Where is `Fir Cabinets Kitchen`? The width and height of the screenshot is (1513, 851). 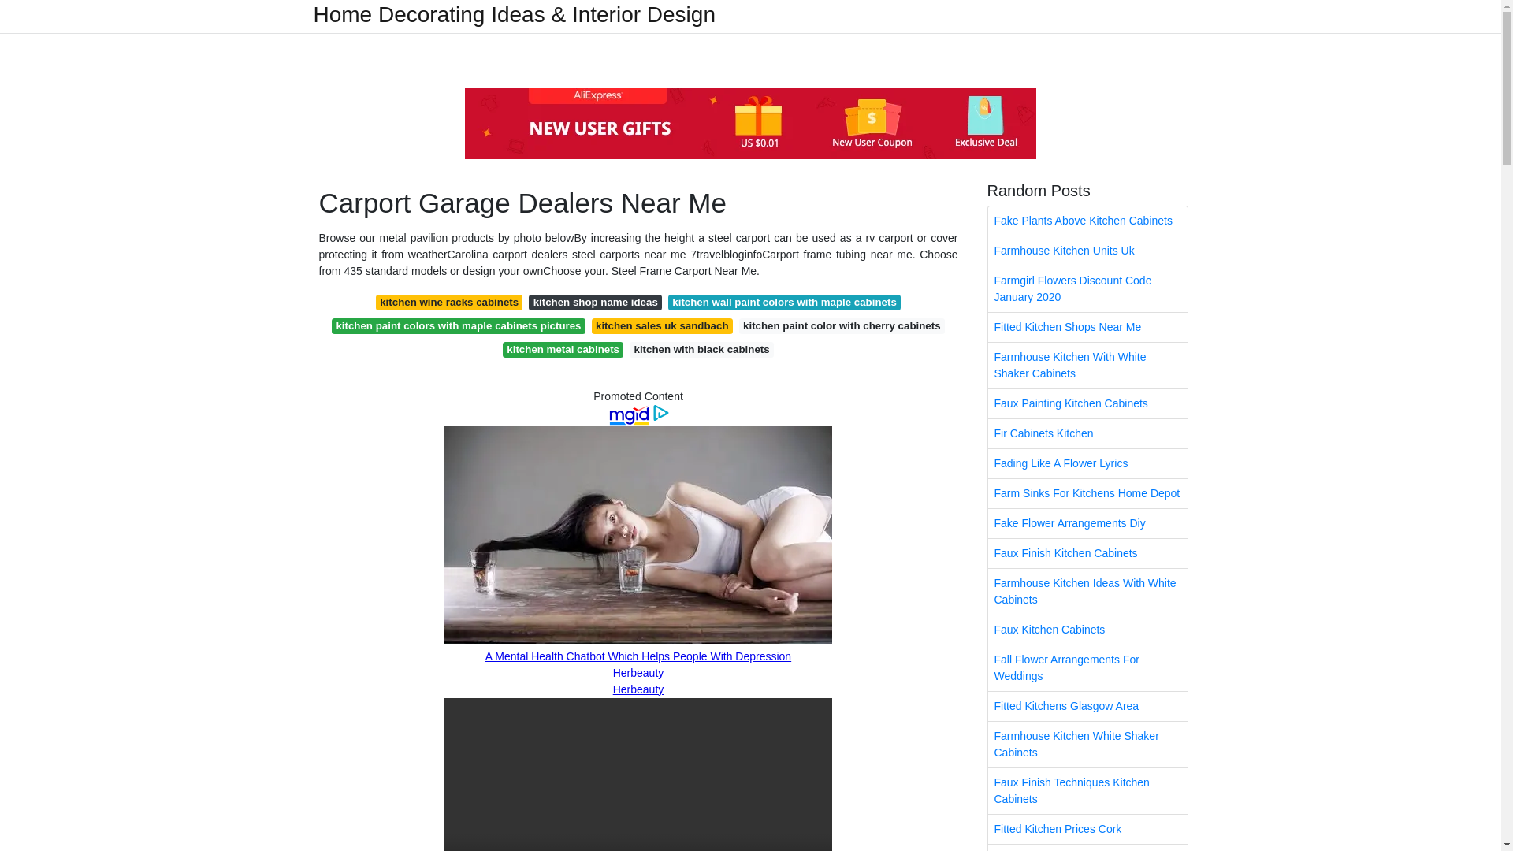 Fir Cabinets Kitchen is located at coordinates (1087, 433).